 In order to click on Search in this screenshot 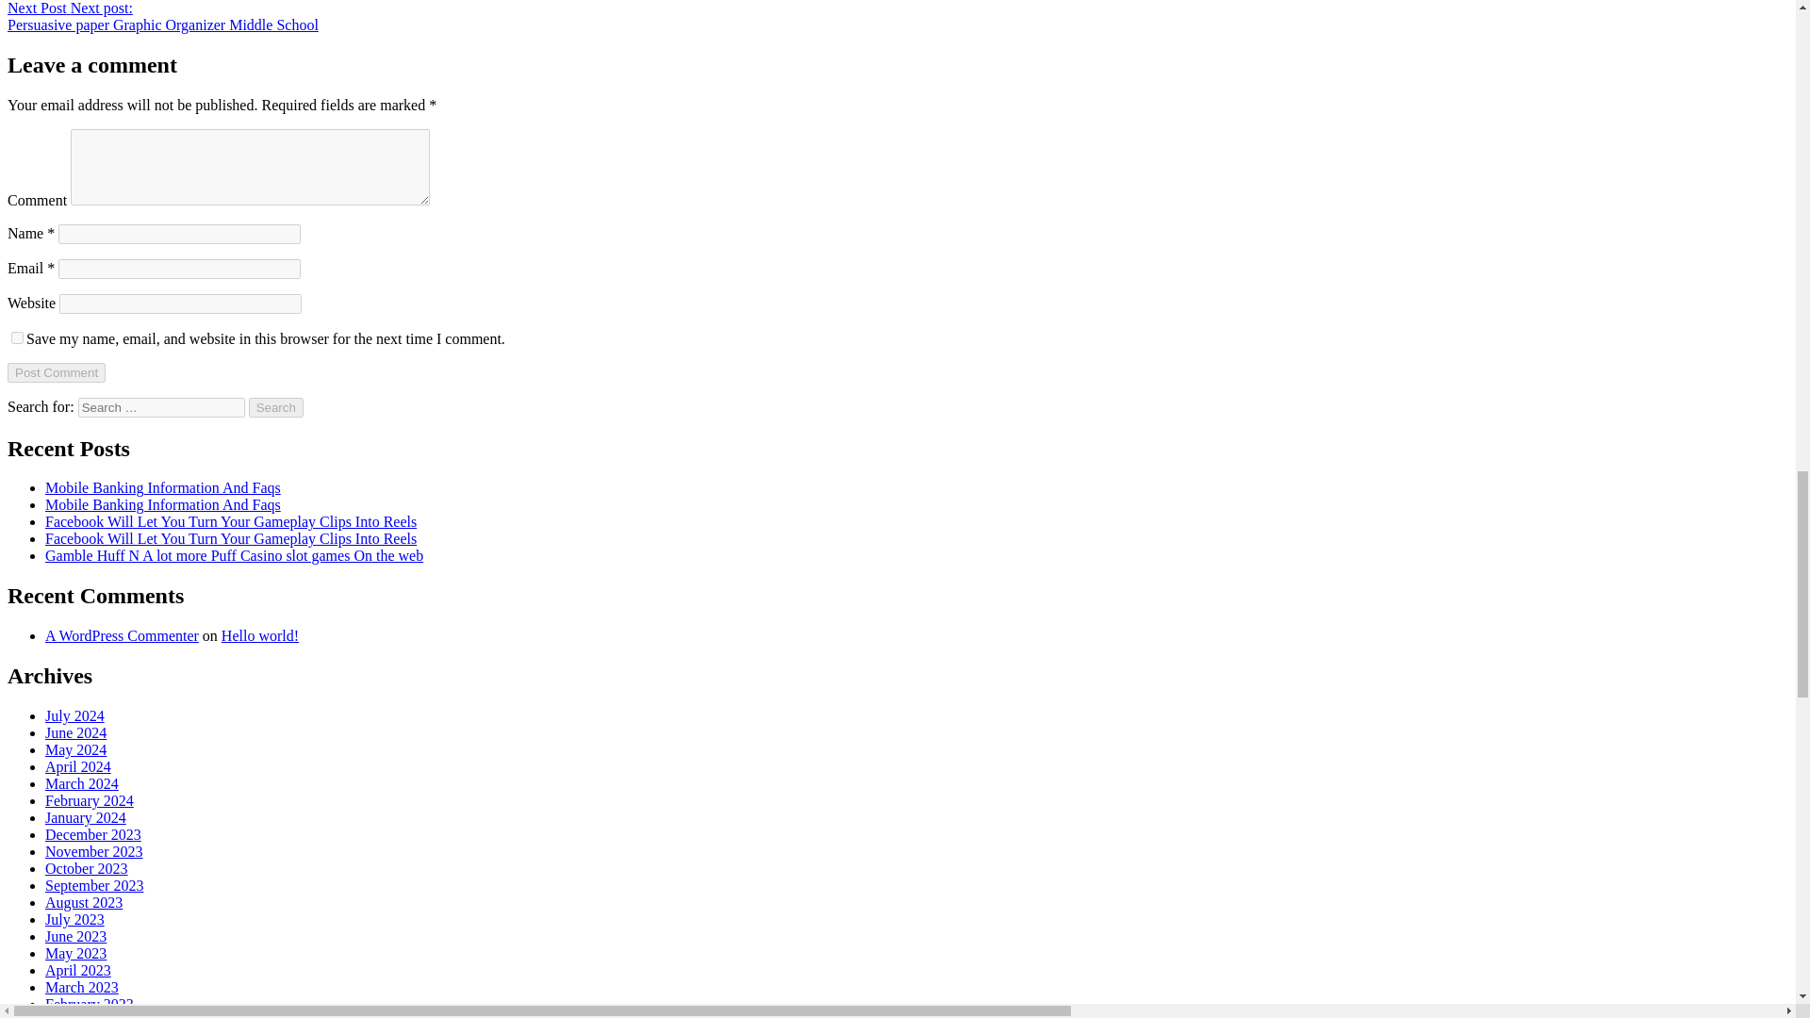, I will do `click(276, 407)`.